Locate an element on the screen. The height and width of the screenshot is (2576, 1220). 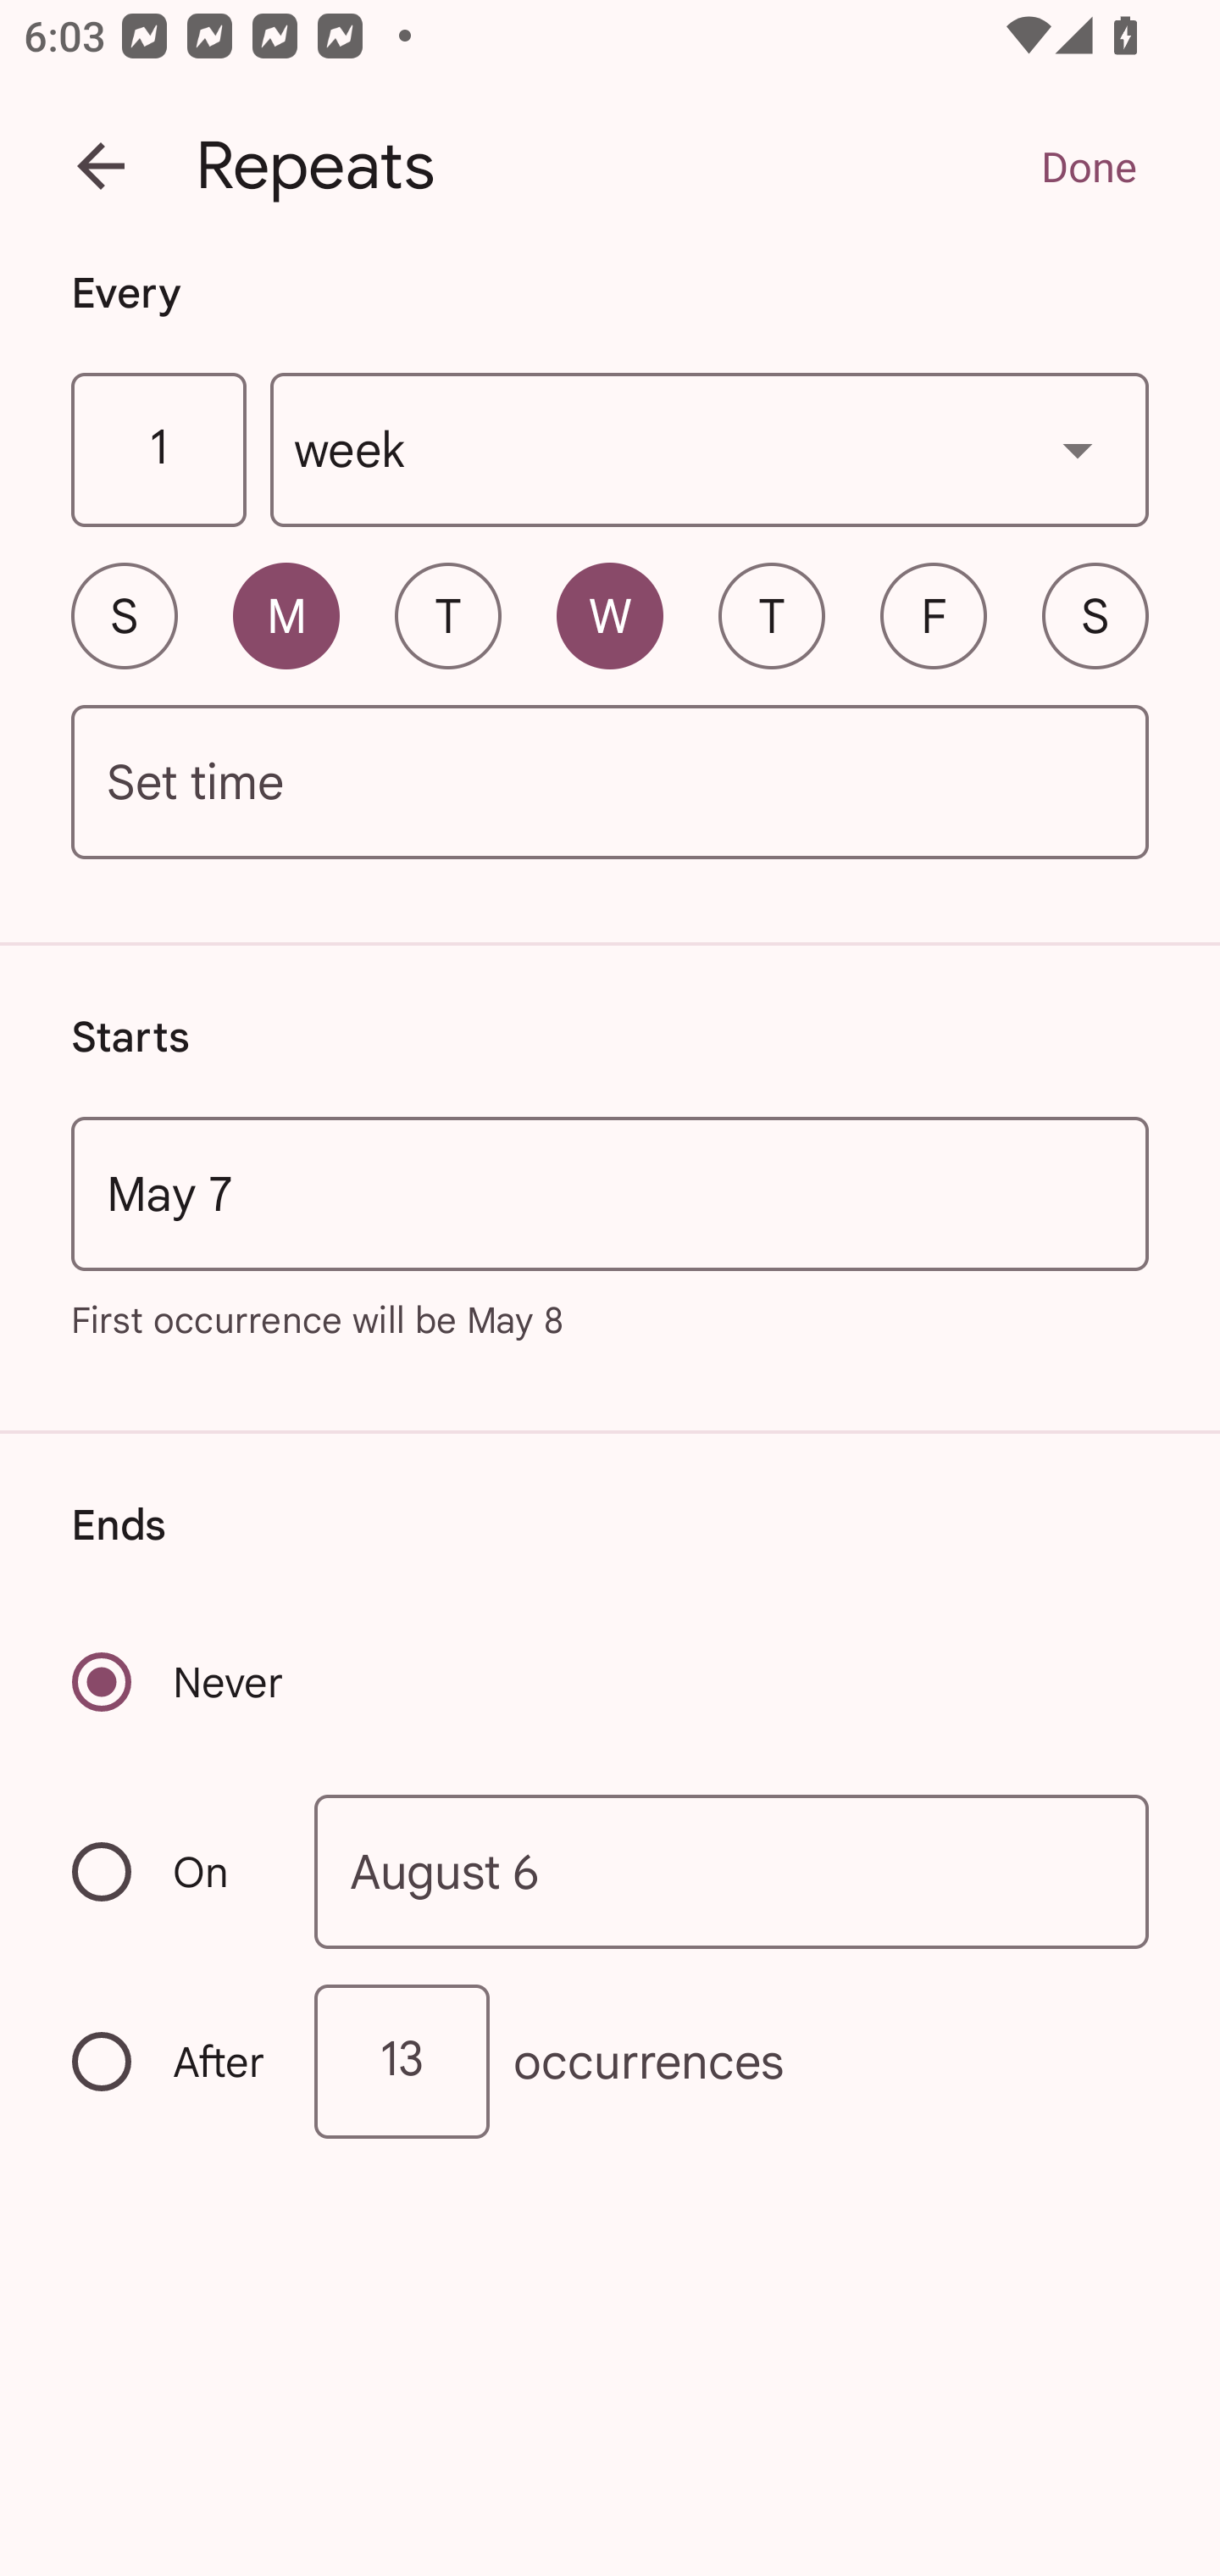
S Sunday is located at coordinates (124, 615).